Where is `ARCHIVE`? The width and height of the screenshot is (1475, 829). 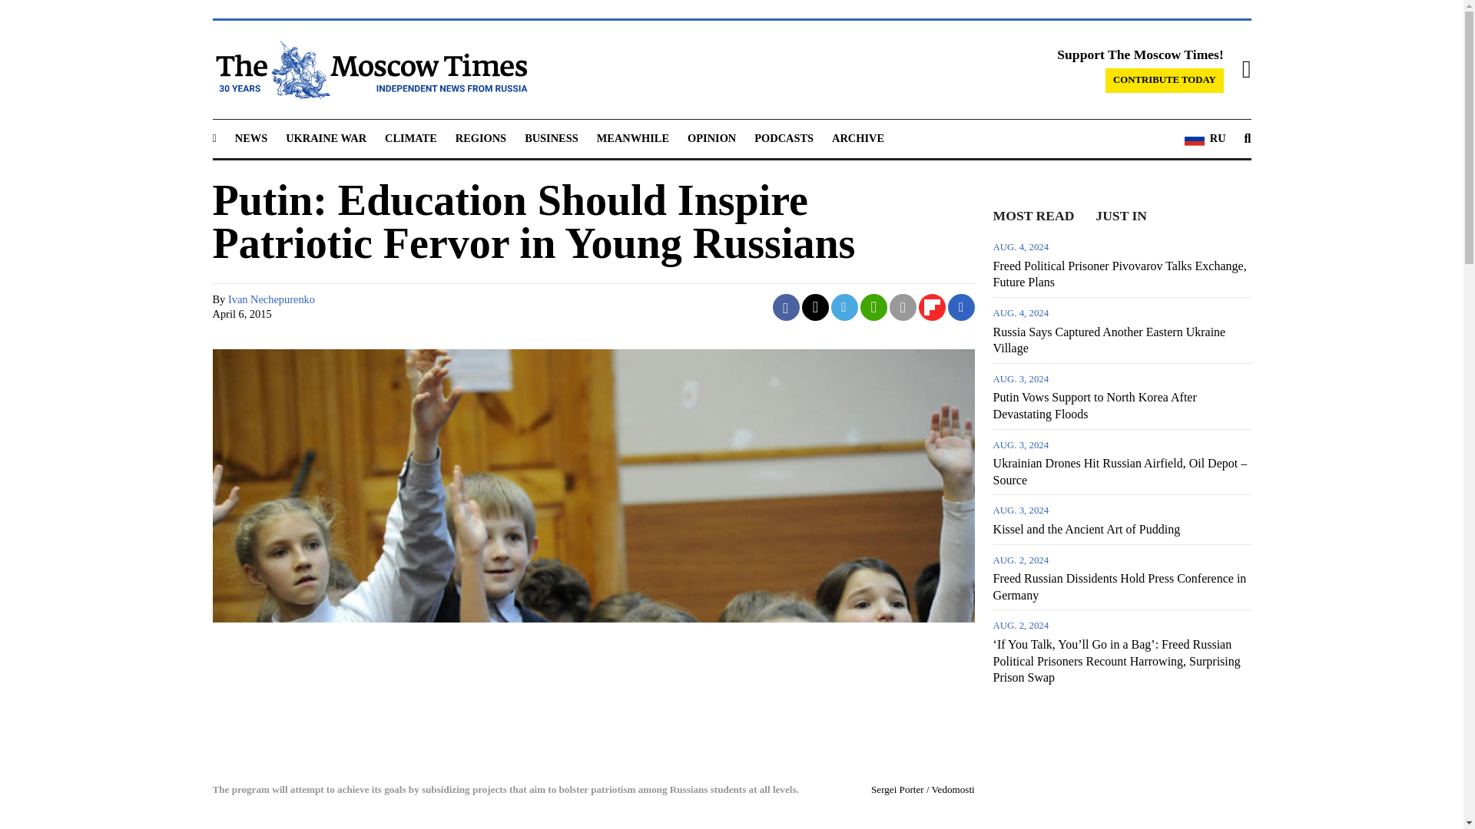
ARCHIVE is located at coordinates (857, 137).